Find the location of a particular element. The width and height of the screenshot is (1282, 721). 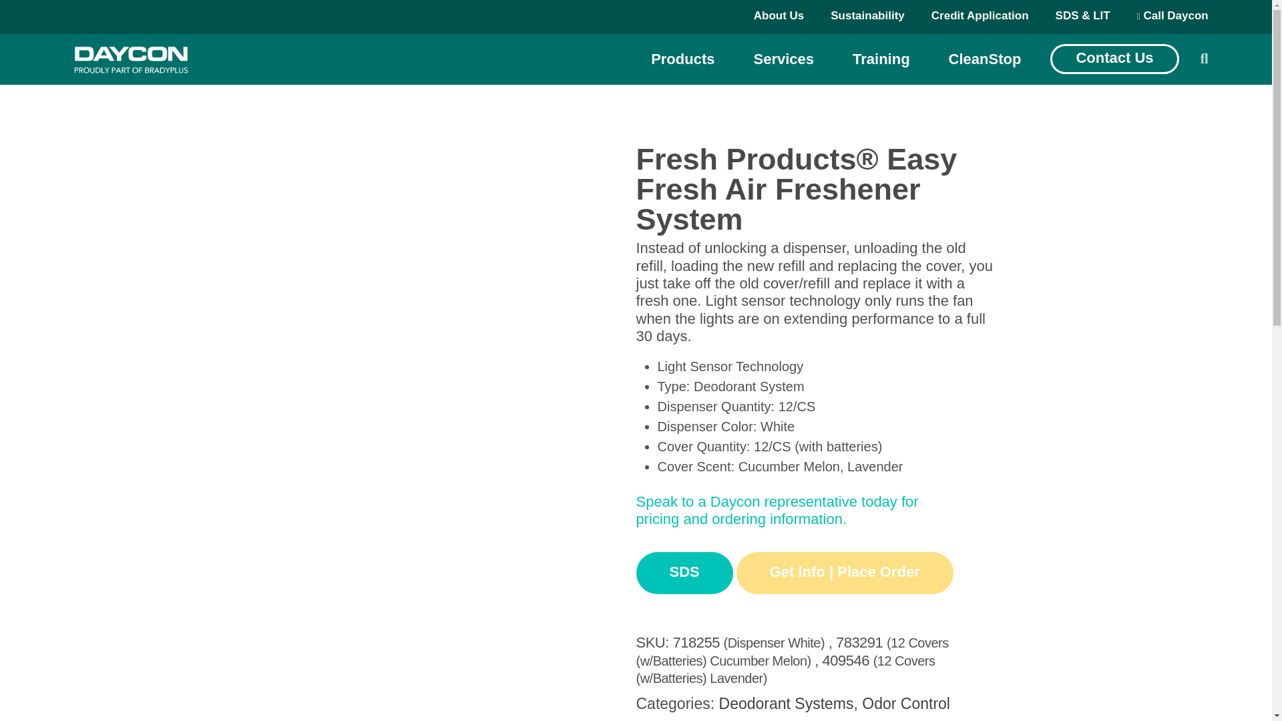

Odor Control is located at coordinates (370, 75).